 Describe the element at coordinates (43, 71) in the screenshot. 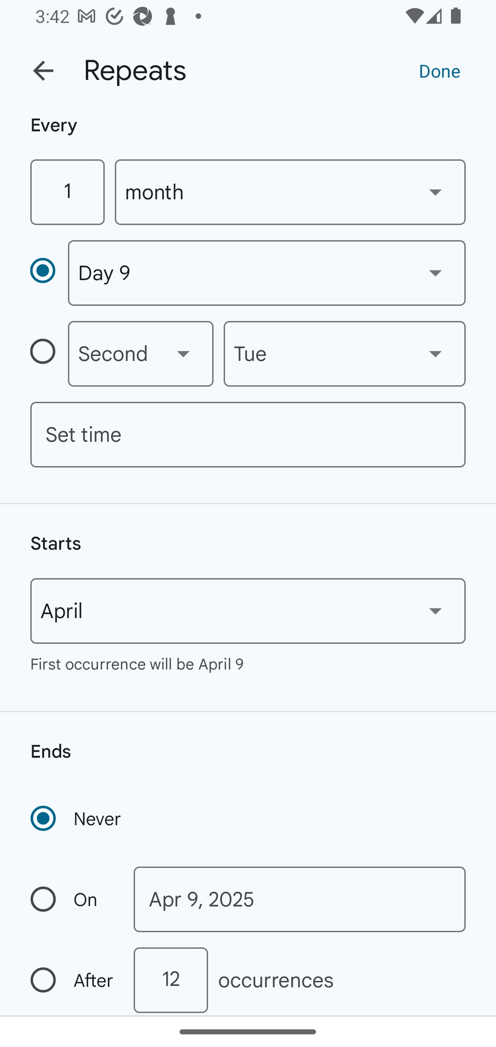

I see `Back` at that location.